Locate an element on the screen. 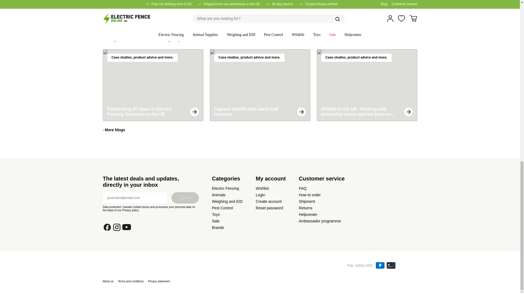 The width and height of the screenshot is (524, 294). Sale is located at coordinates (216, 221).